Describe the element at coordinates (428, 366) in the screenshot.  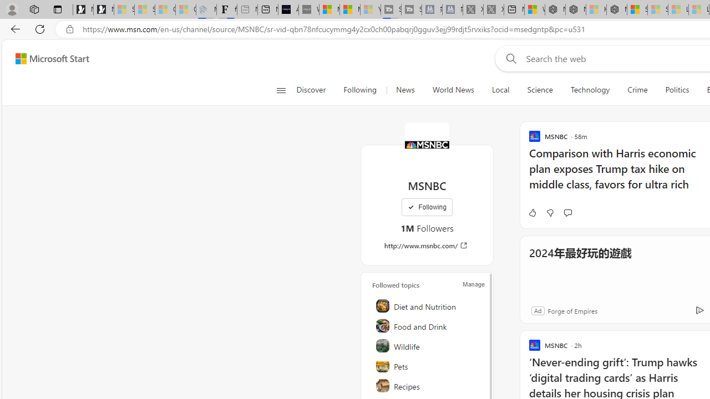
I see `Pets` at that location.